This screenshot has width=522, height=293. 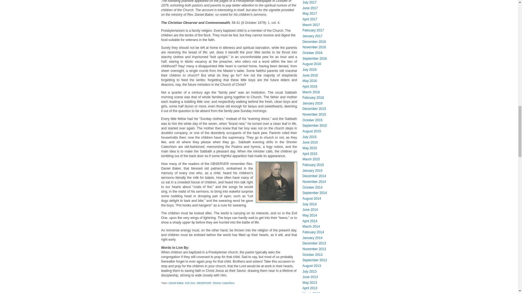 What do you see at coordinates (190, 283) in the screenshot?
I see `Evil One` at bounding box center [190, 283].